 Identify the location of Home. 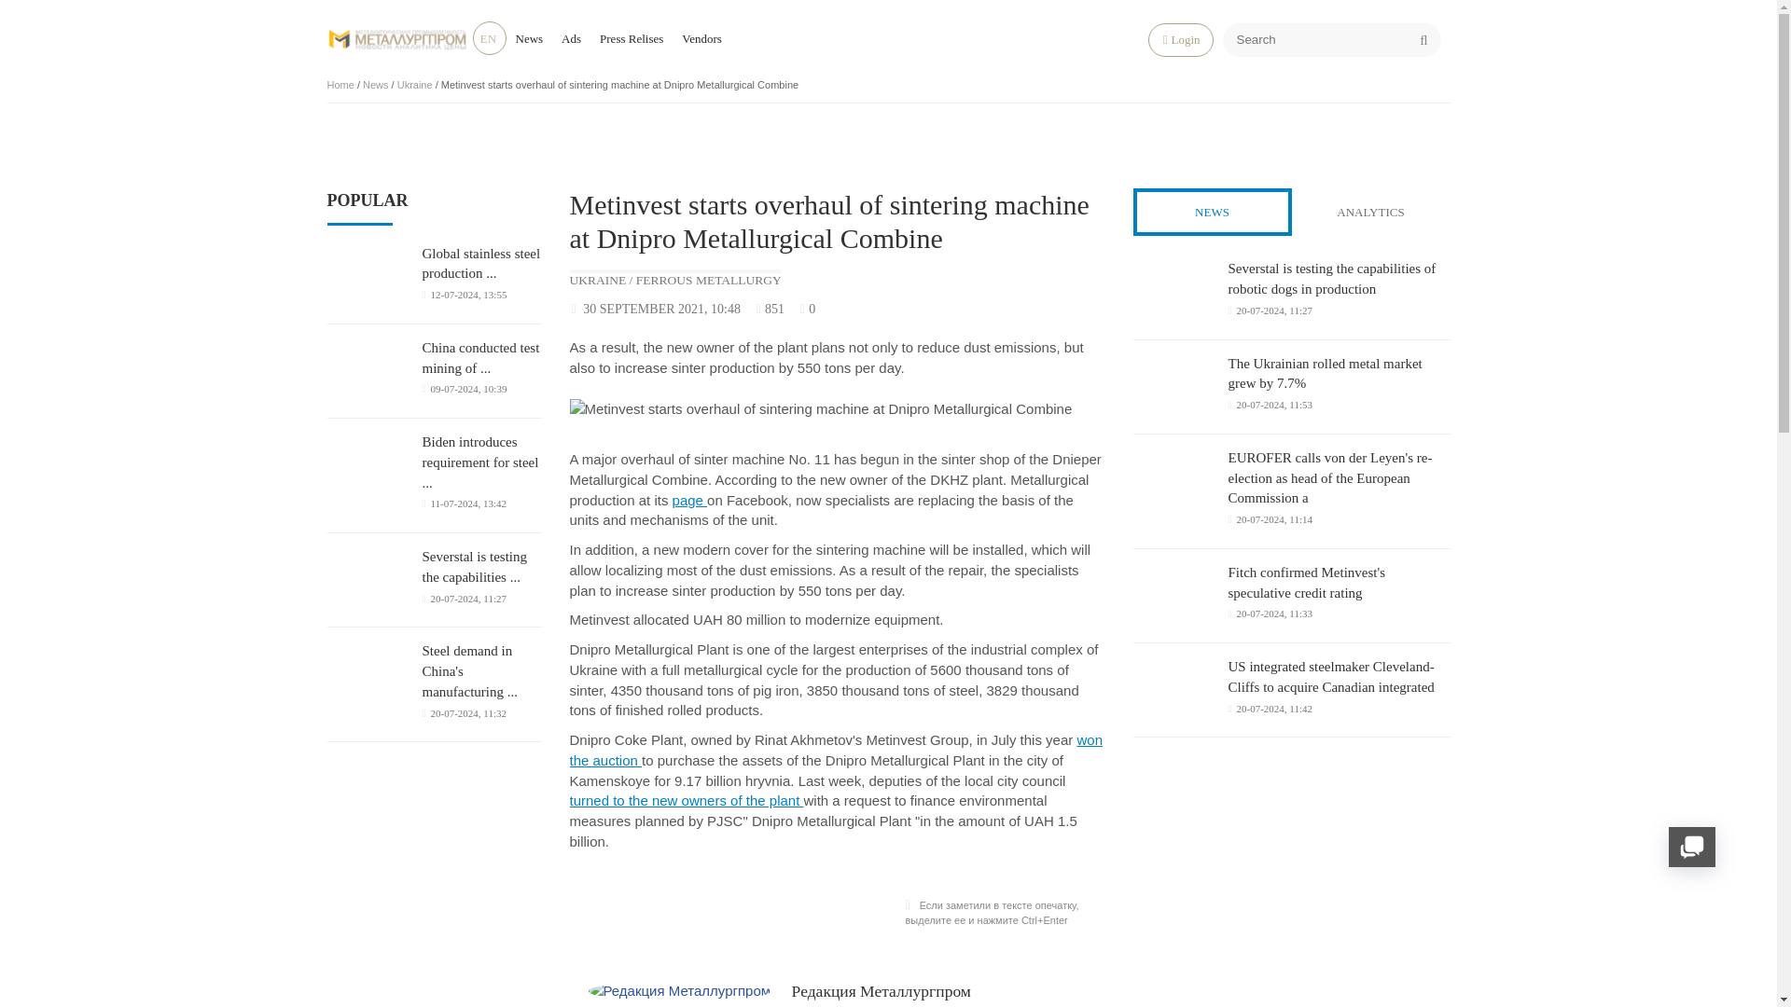
(340, 85).